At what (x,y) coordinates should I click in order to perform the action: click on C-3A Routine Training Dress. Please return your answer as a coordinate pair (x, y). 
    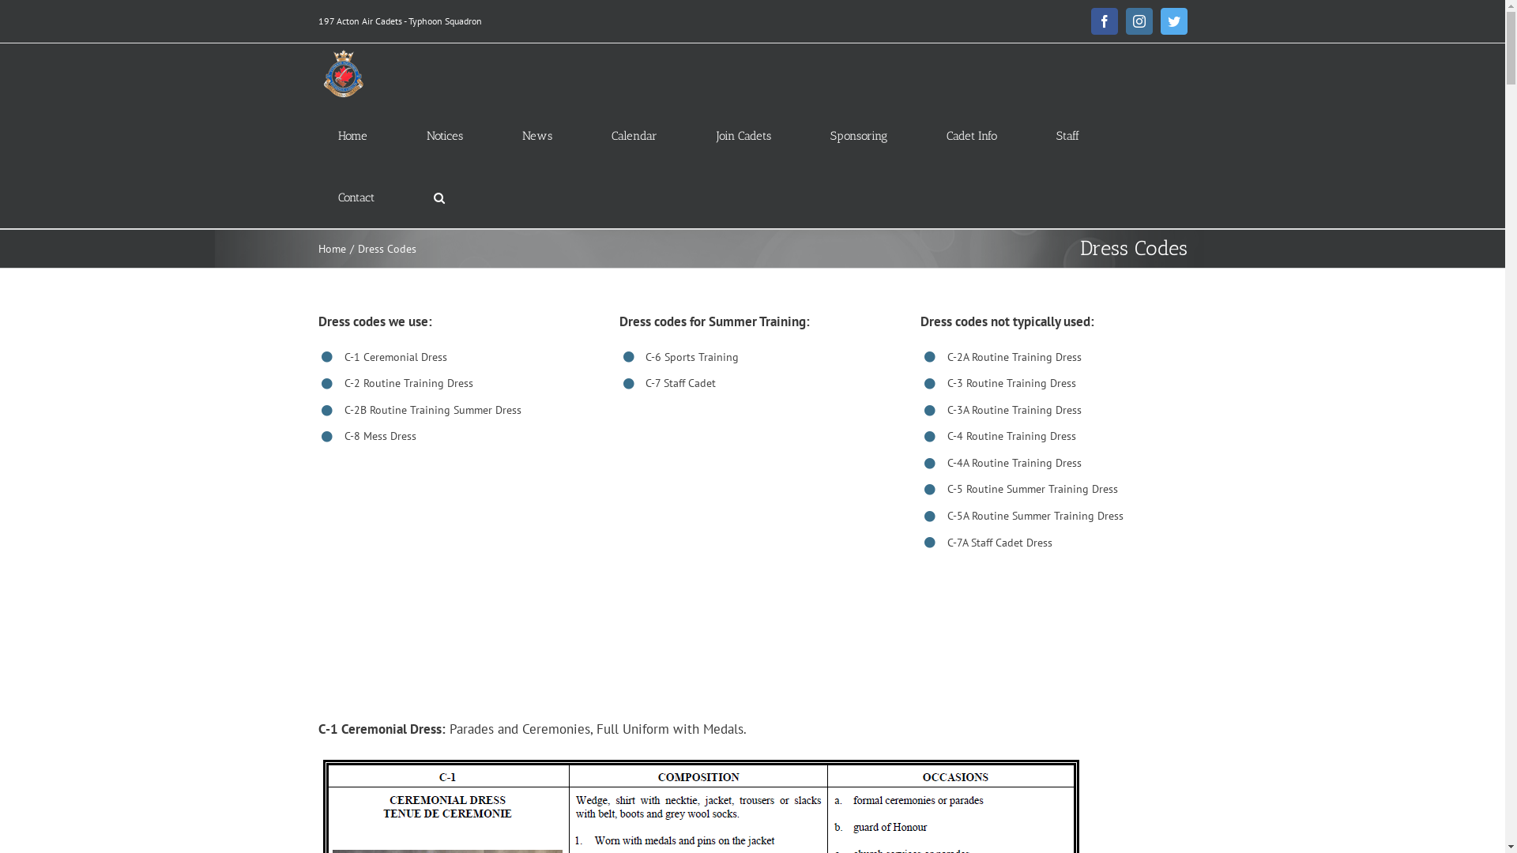
    Looking at the image, I should click on (1014, 410).